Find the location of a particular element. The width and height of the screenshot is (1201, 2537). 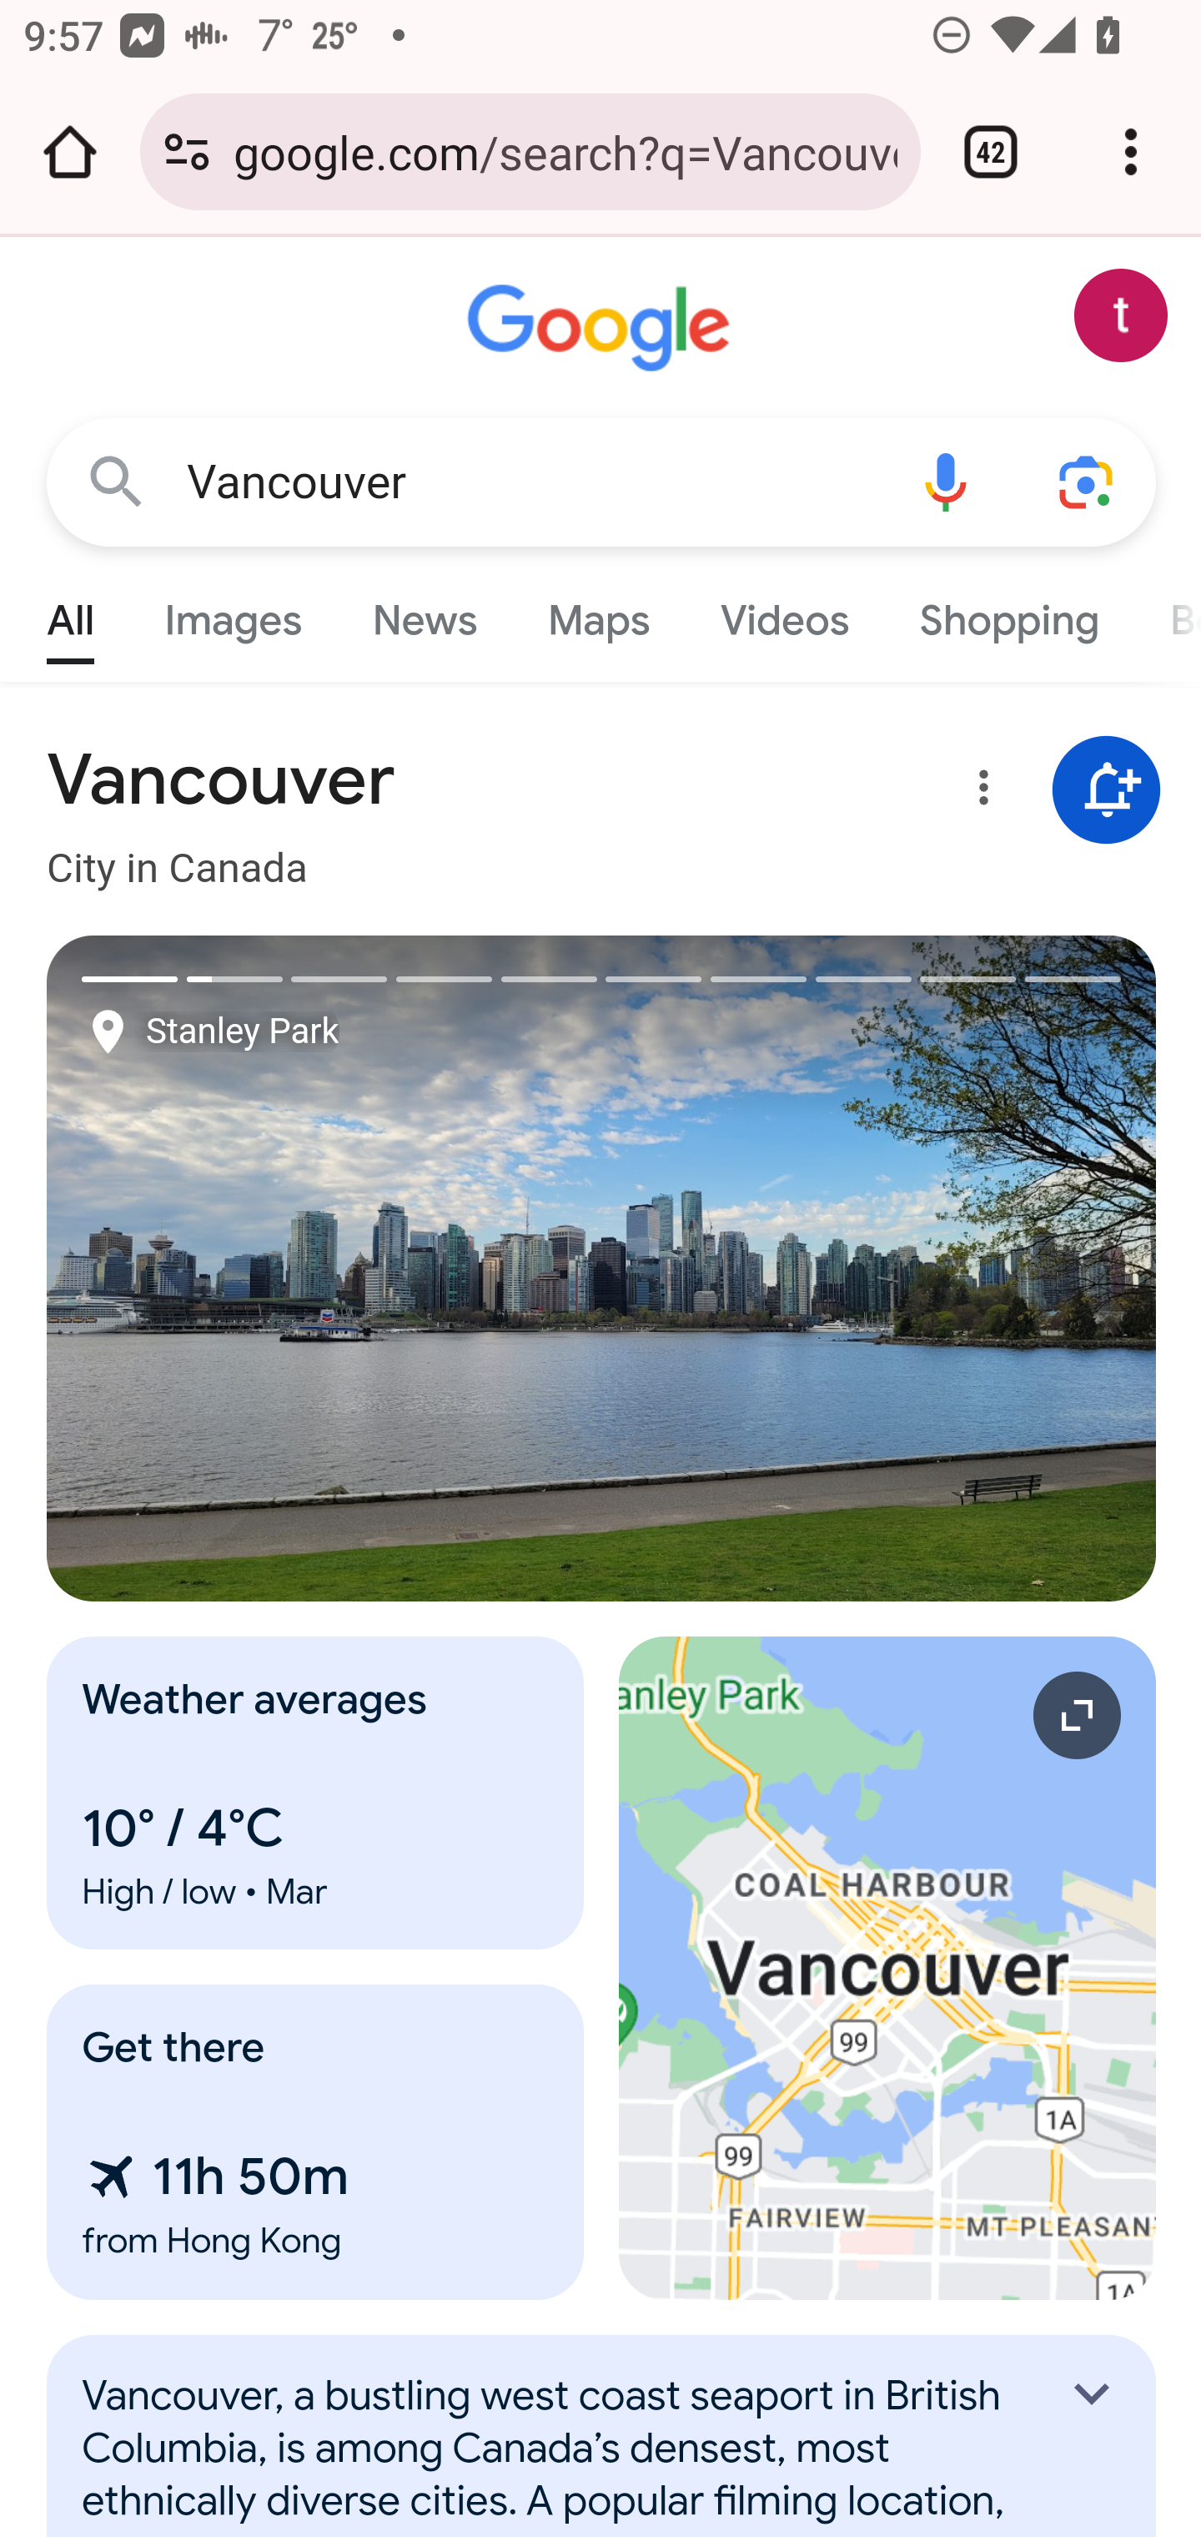

Shopping is located at coordinates (1008, 613).